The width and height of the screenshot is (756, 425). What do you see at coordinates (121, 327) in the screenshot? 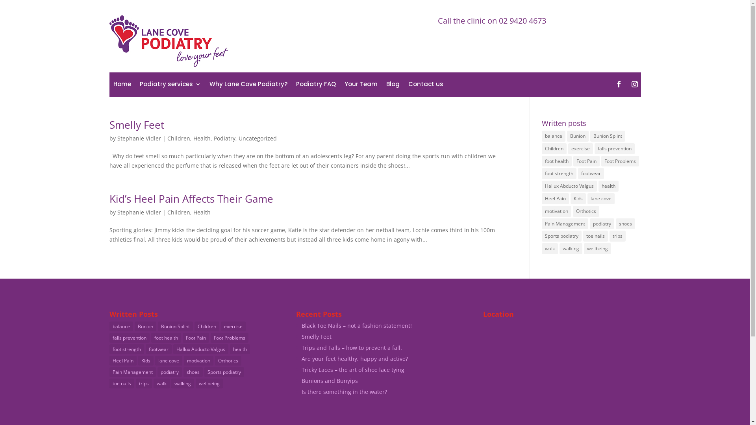
I see `balance` at bounding box center [121, 327].